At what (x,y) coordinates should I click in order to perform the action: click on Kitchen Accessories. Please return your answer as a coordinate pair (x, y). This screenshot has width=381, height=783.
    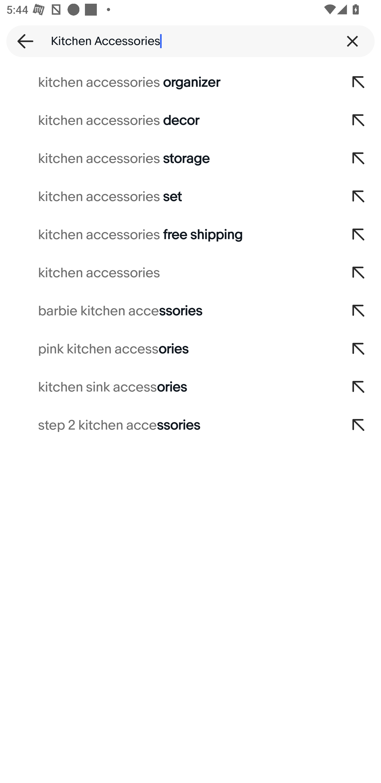
    Looking at the image, I should click on (190, 41).